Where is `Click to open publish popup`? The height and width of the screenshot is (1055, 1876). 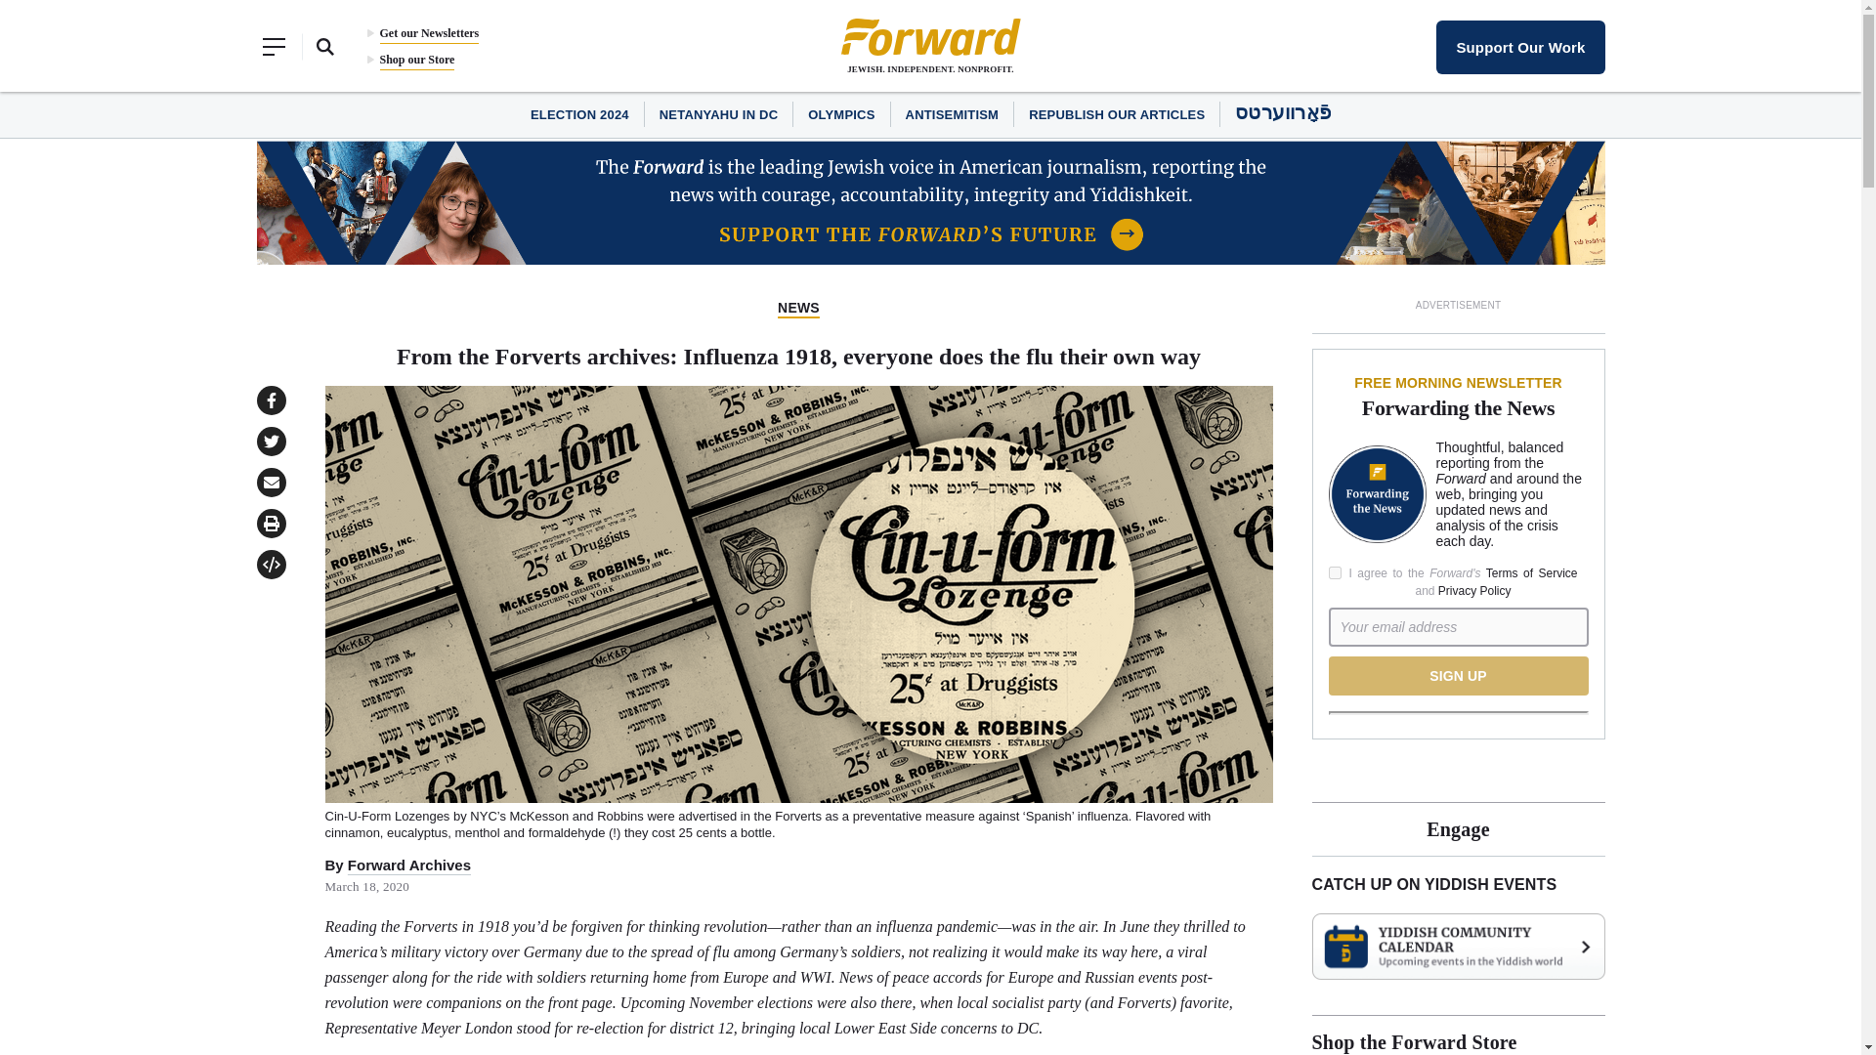 Click to open publish popup is located at coordinates (270, 564).